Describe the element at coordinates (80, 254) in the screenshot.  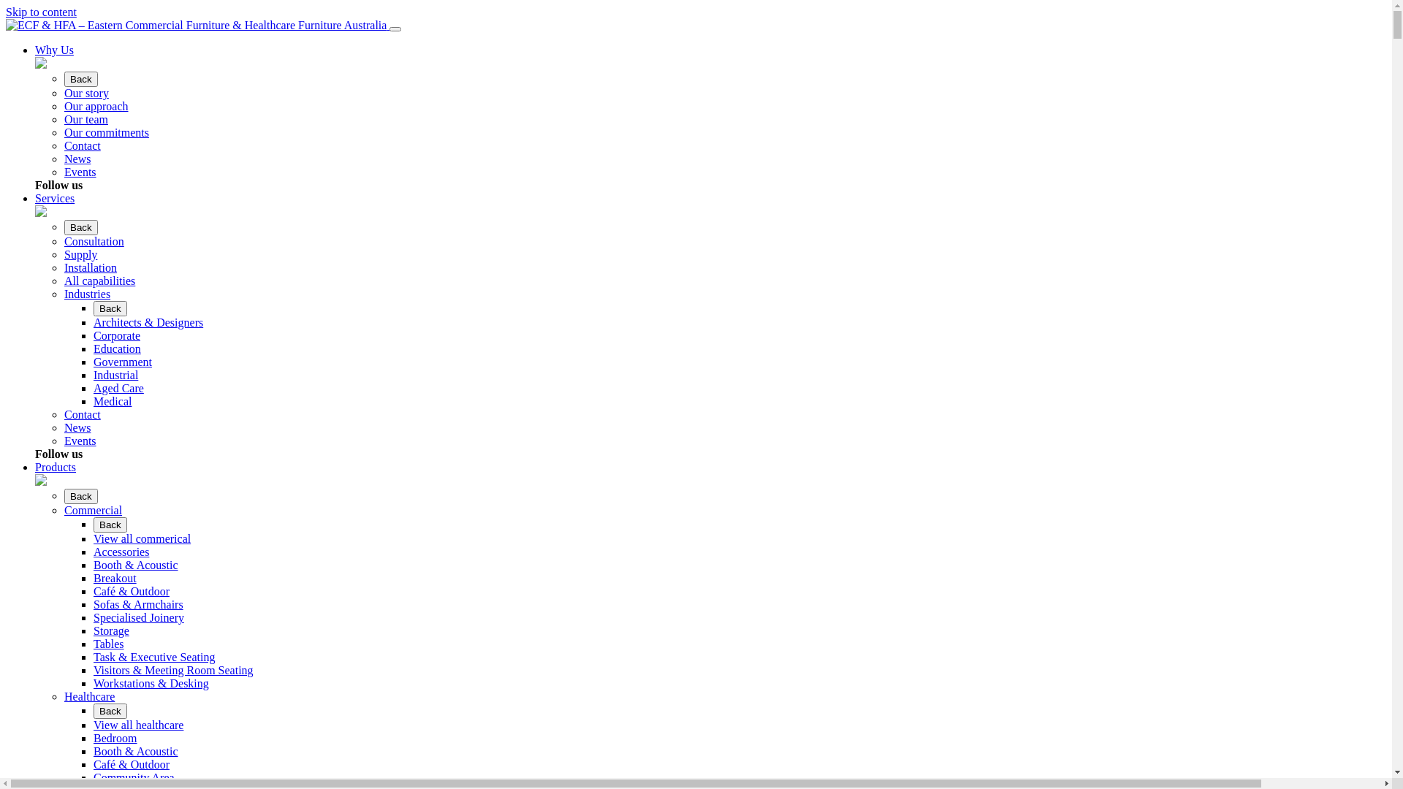
I see `Supply` at that location.